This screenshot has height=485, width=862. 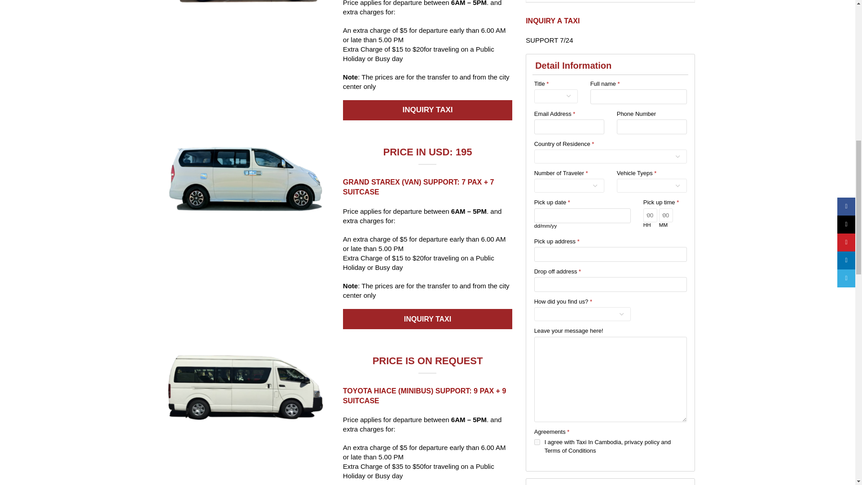 I want to click on Inquiry Taxi, so click(x=427, y=110).